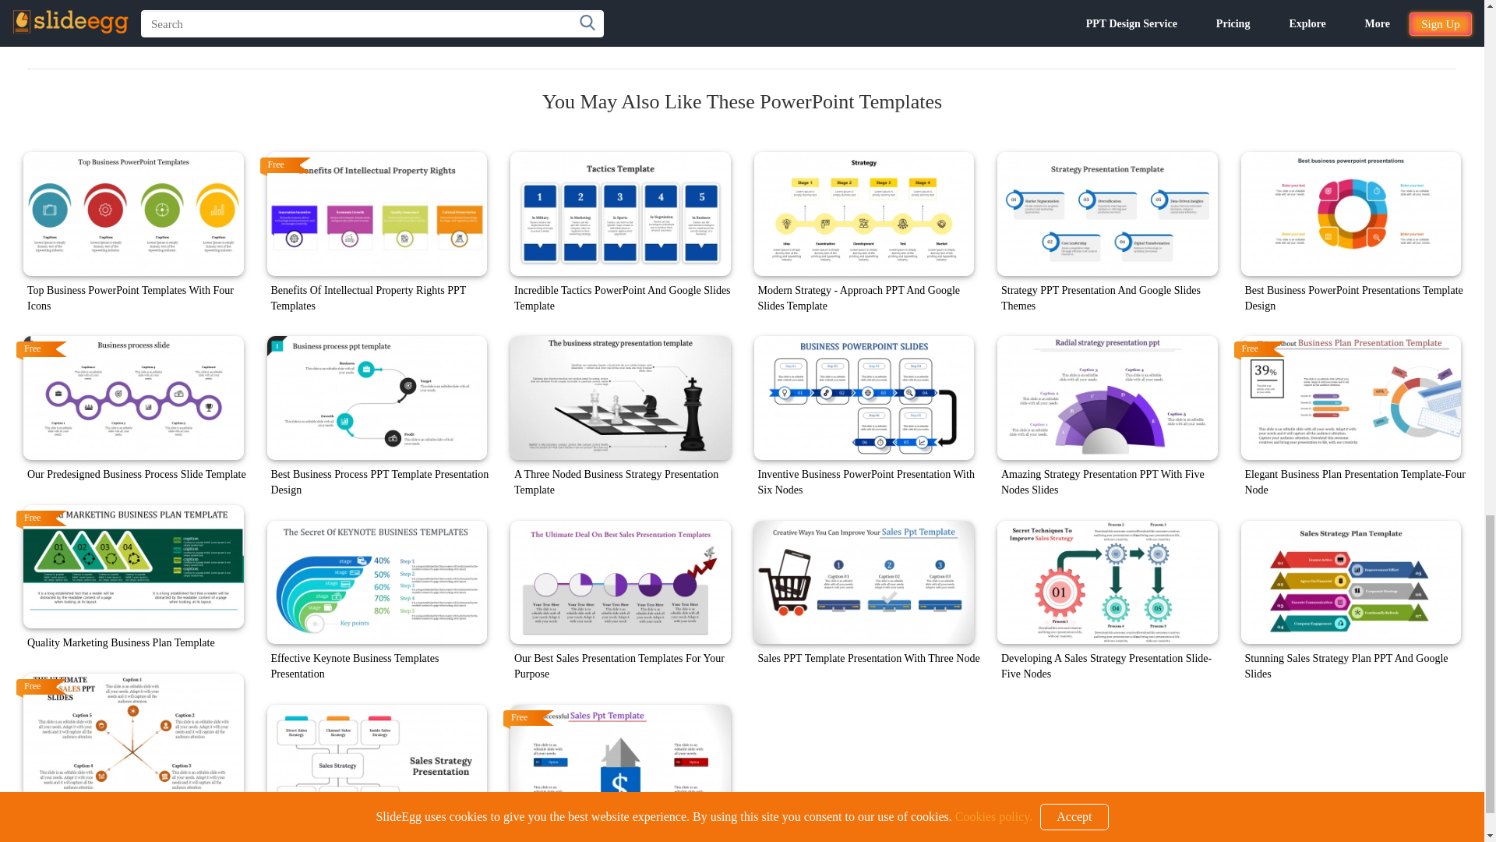  I want to click on Amazing Strategy Presentation PPT with Five Nodes Slides, so click(1107, 398).